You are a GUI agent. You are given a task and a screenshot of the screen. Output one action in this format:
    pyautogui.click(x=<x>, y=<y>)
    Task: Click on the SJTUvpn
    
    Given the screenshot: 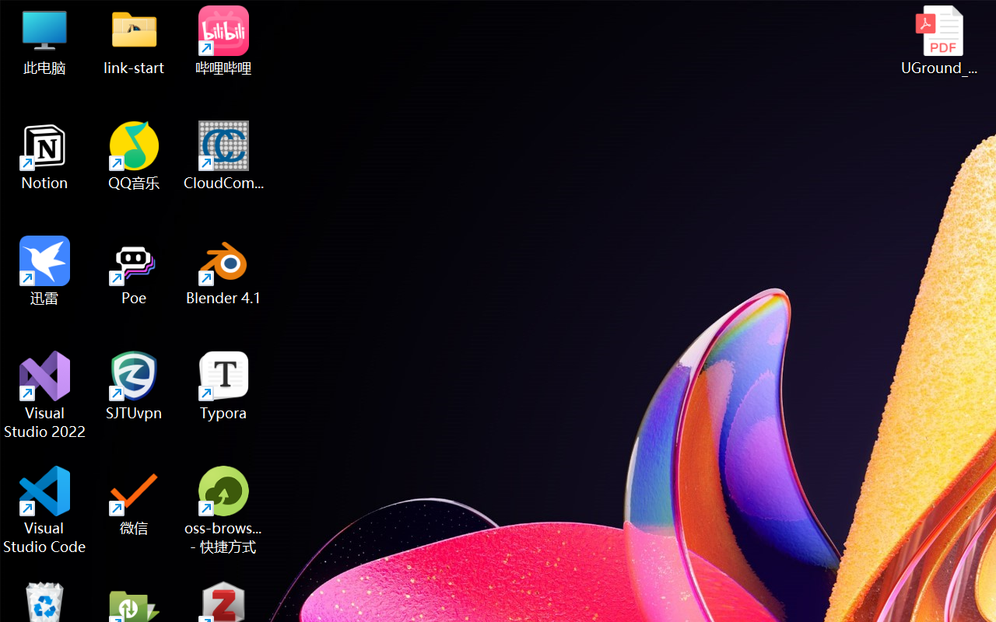 What is the action you would take?
    pyautogui.click(x=134, y=386)
    